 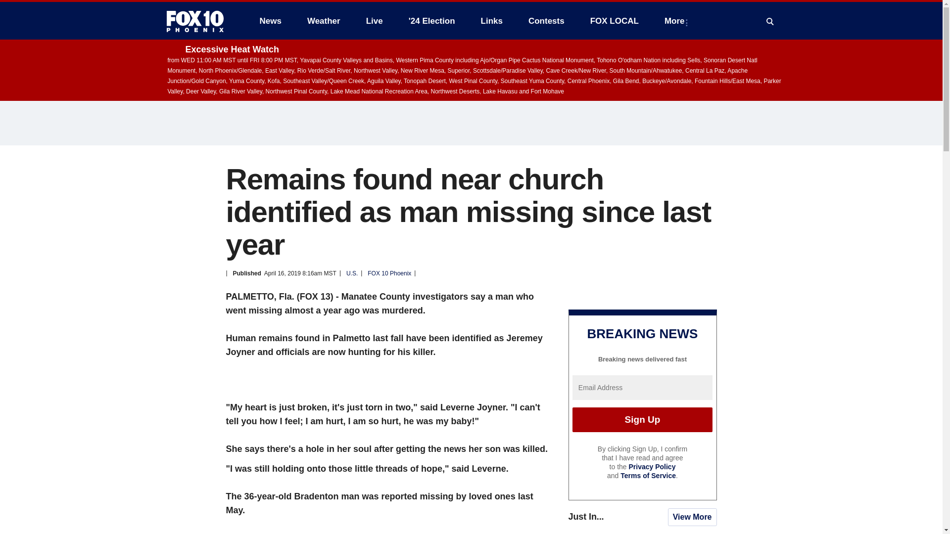 What do you see at coordinates (642, 419) in the screenshot?
I see `Sign Up` at bounding box center [642, 419].